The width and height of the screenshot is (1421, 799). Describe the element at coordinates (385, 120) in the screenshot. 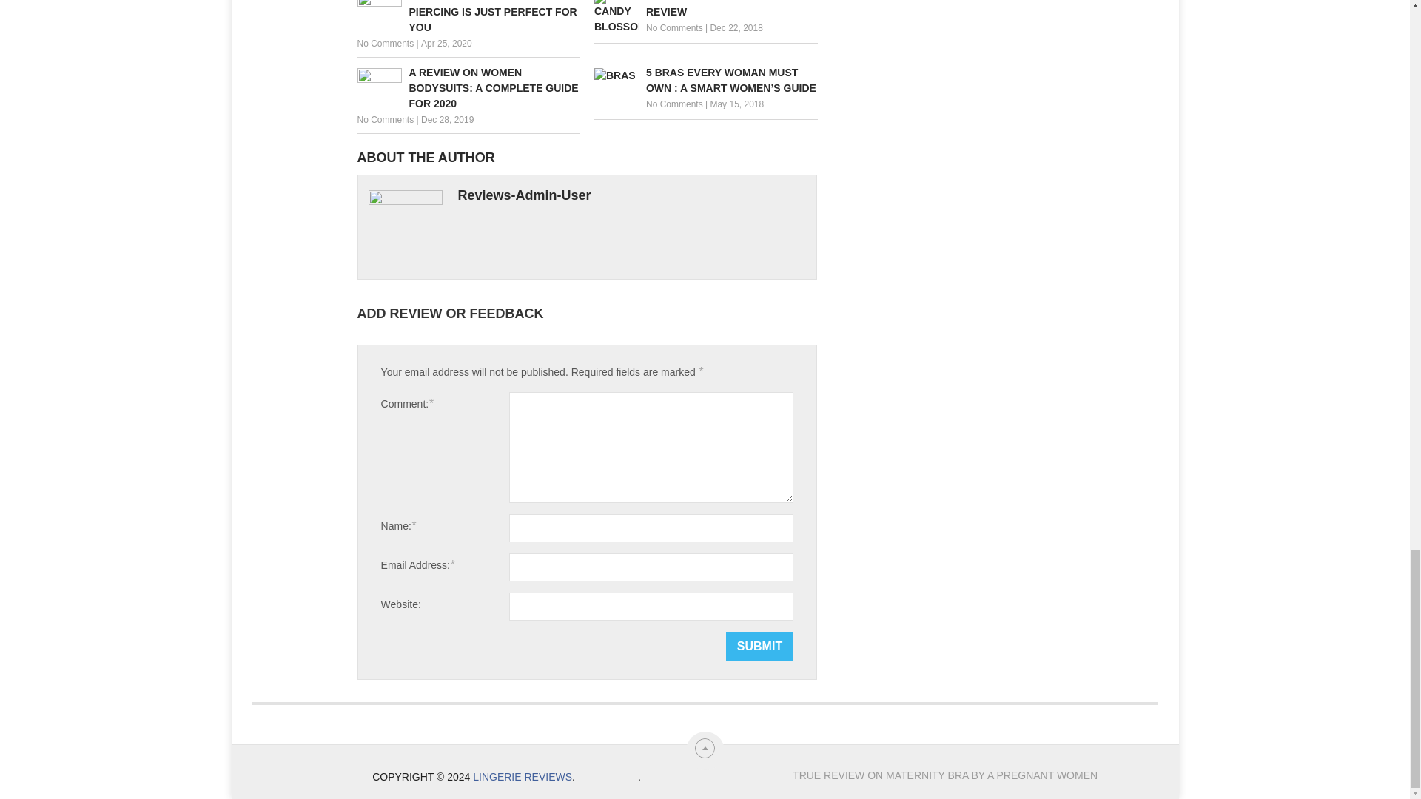

I see `No Comments` at that location.